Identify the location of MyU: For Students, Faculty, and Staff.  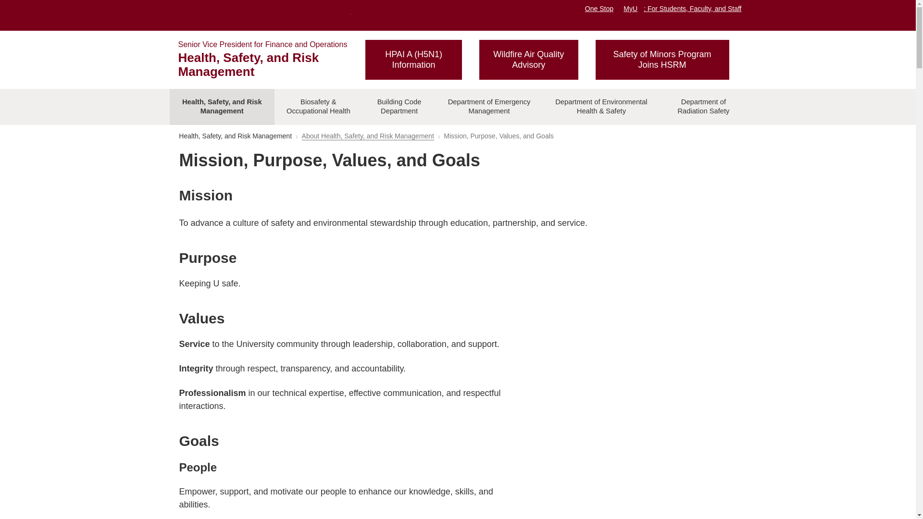
(682, 8).